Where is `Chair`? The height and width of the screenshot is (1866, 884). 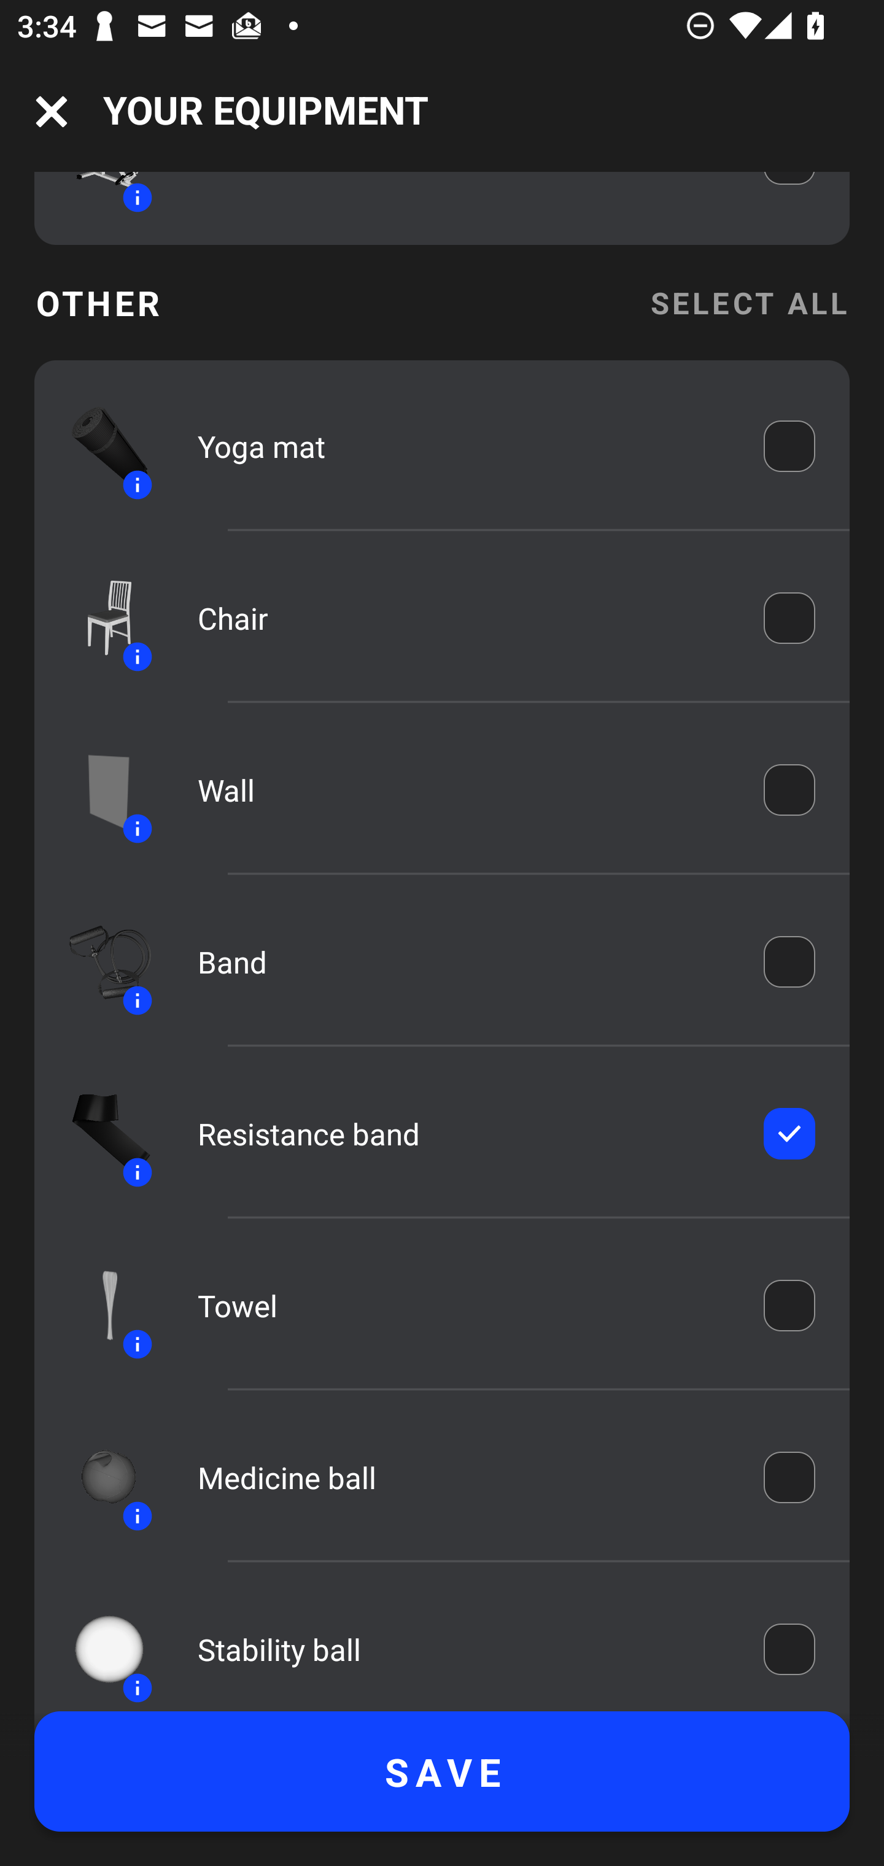
Chair is located at coordinates (463, 619).